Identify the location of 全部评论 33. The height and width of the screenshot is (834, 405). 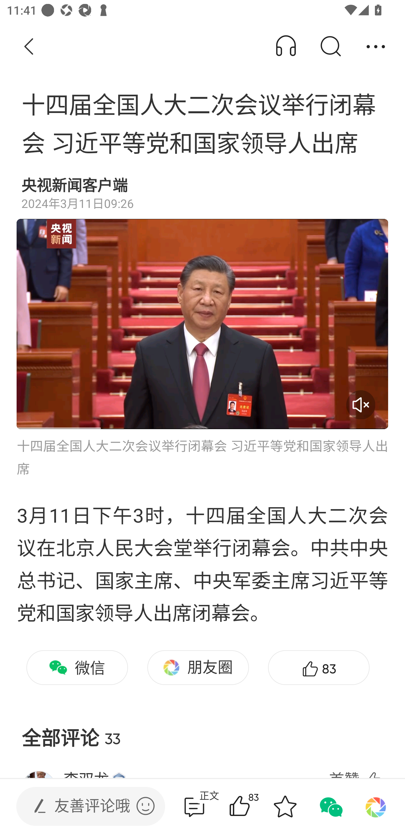
(202, 730).